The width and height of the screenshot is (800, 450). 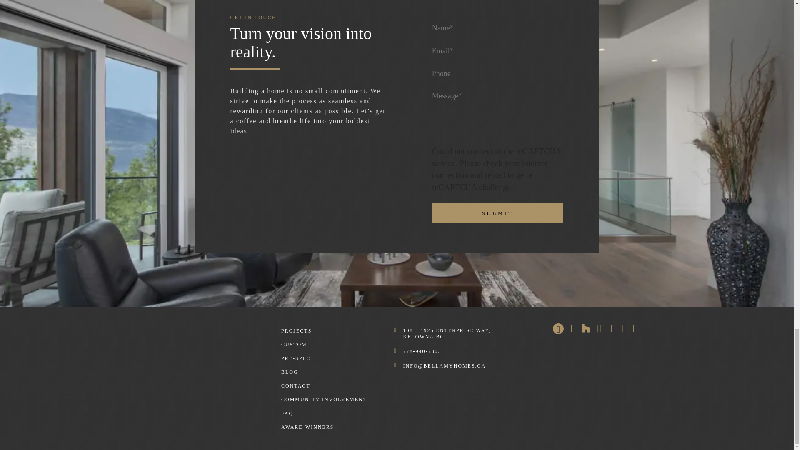 I want to click on AWARD WINNERS, so click(x=307, y=427).